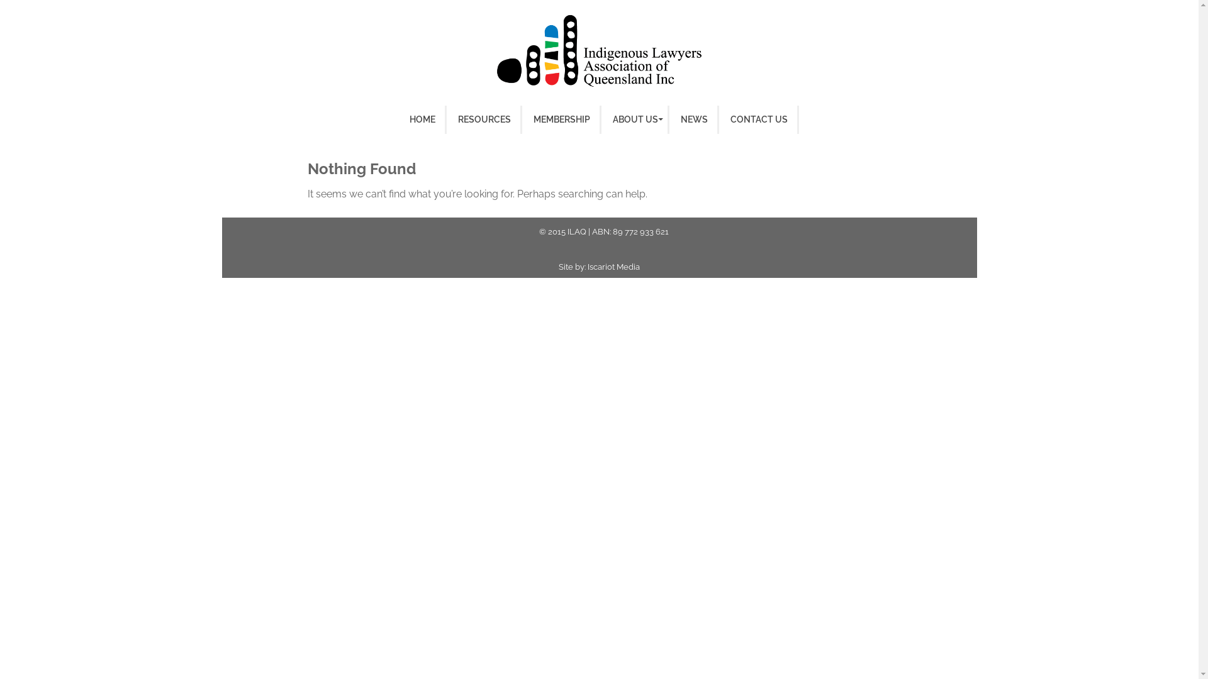 Image resolution: width=1208 pixels, height=679 pixels. Describe the element at coordinates (693, 119) in the screenshot. I see `NEWS` at that location.